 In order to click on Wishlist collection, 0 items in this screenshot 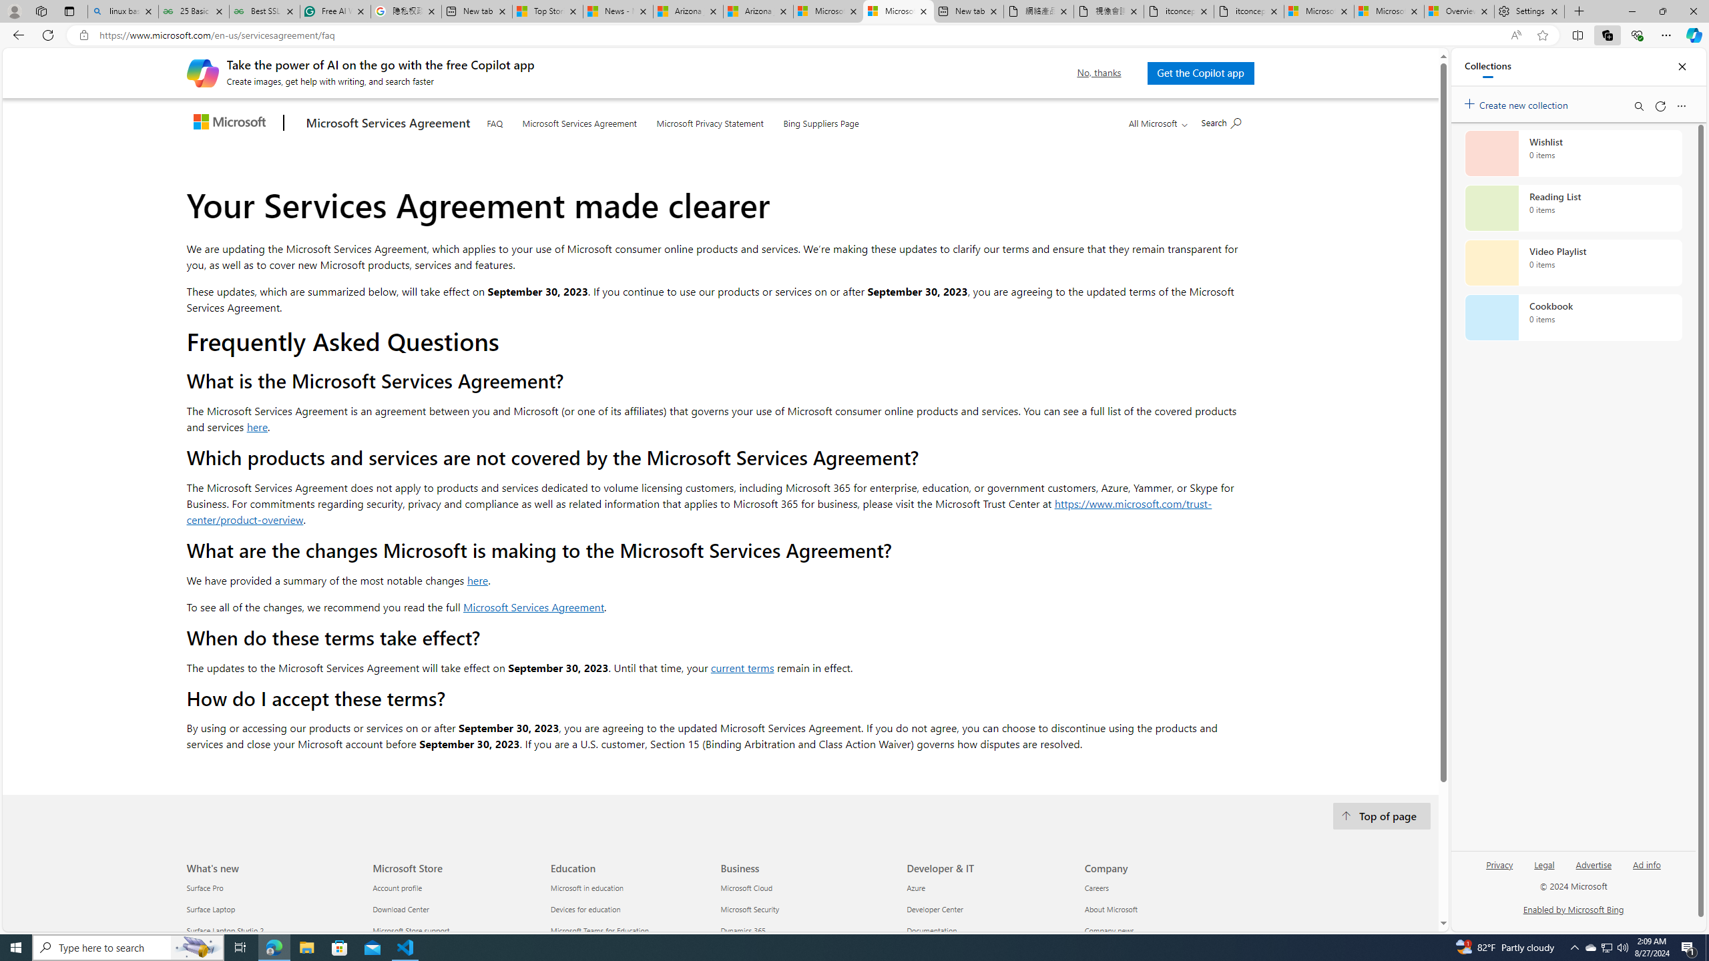, I will do `click(1573, 153)`.